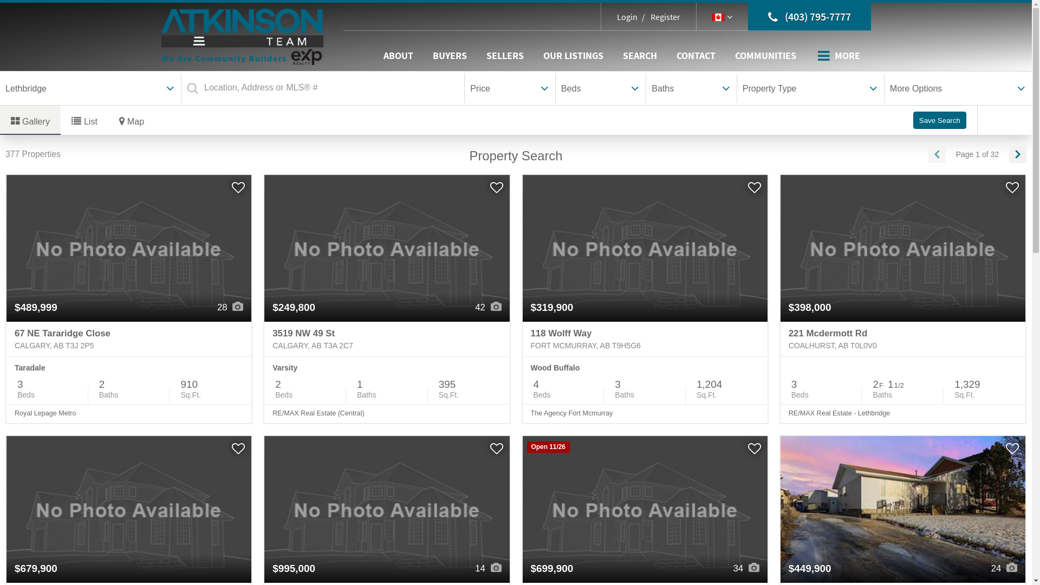 The width and height of the screenshot is (1040, 585). Describe the element at coordinates (903, 509) in the screenshot. I see `$449,900
24` at that location.